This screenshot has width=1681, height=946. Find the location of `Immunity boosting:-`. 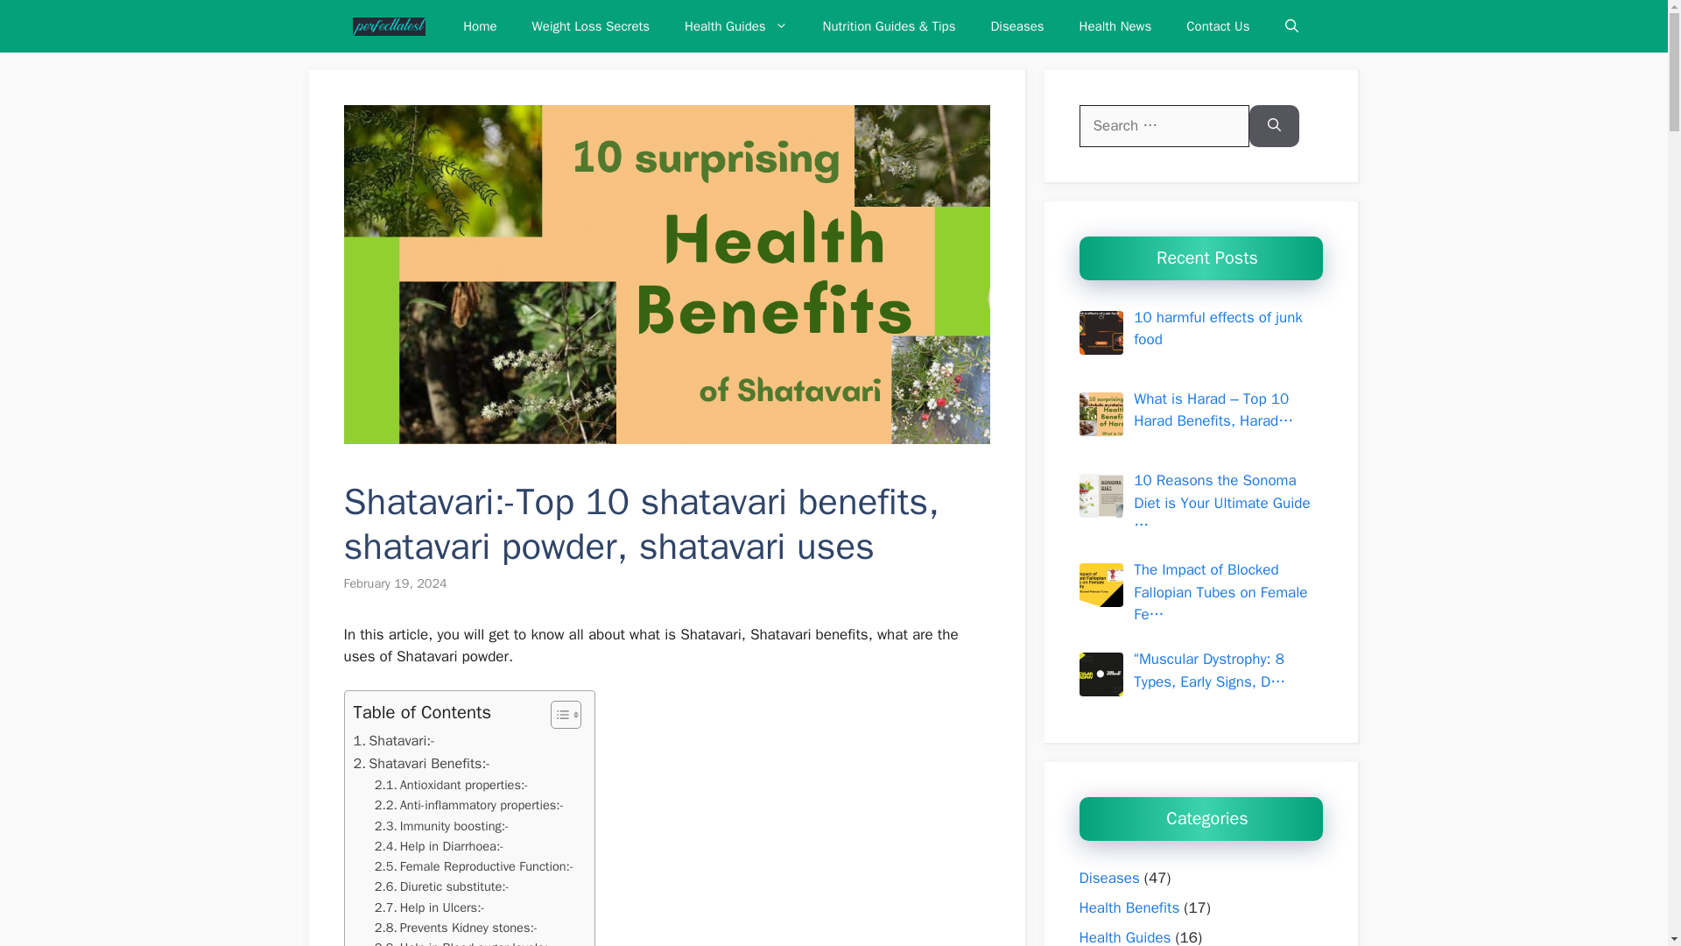

Immunity boosting:- is located at coordinates (441, 826).